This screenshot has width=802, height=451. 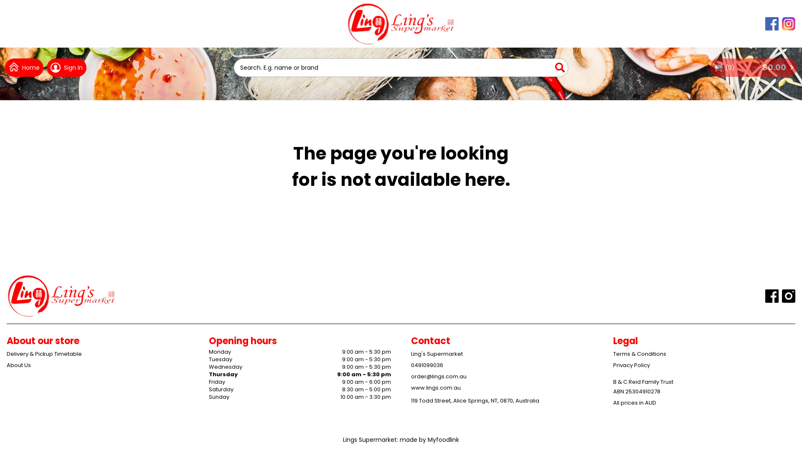 What do you see at coordinates (772, 296) in the screenshot?
I see `Facebook` at bounding box center [772, 296].